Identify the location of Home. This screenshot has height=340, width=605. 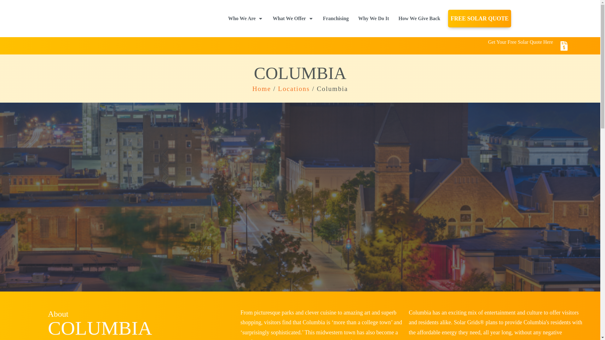
(262, 89).